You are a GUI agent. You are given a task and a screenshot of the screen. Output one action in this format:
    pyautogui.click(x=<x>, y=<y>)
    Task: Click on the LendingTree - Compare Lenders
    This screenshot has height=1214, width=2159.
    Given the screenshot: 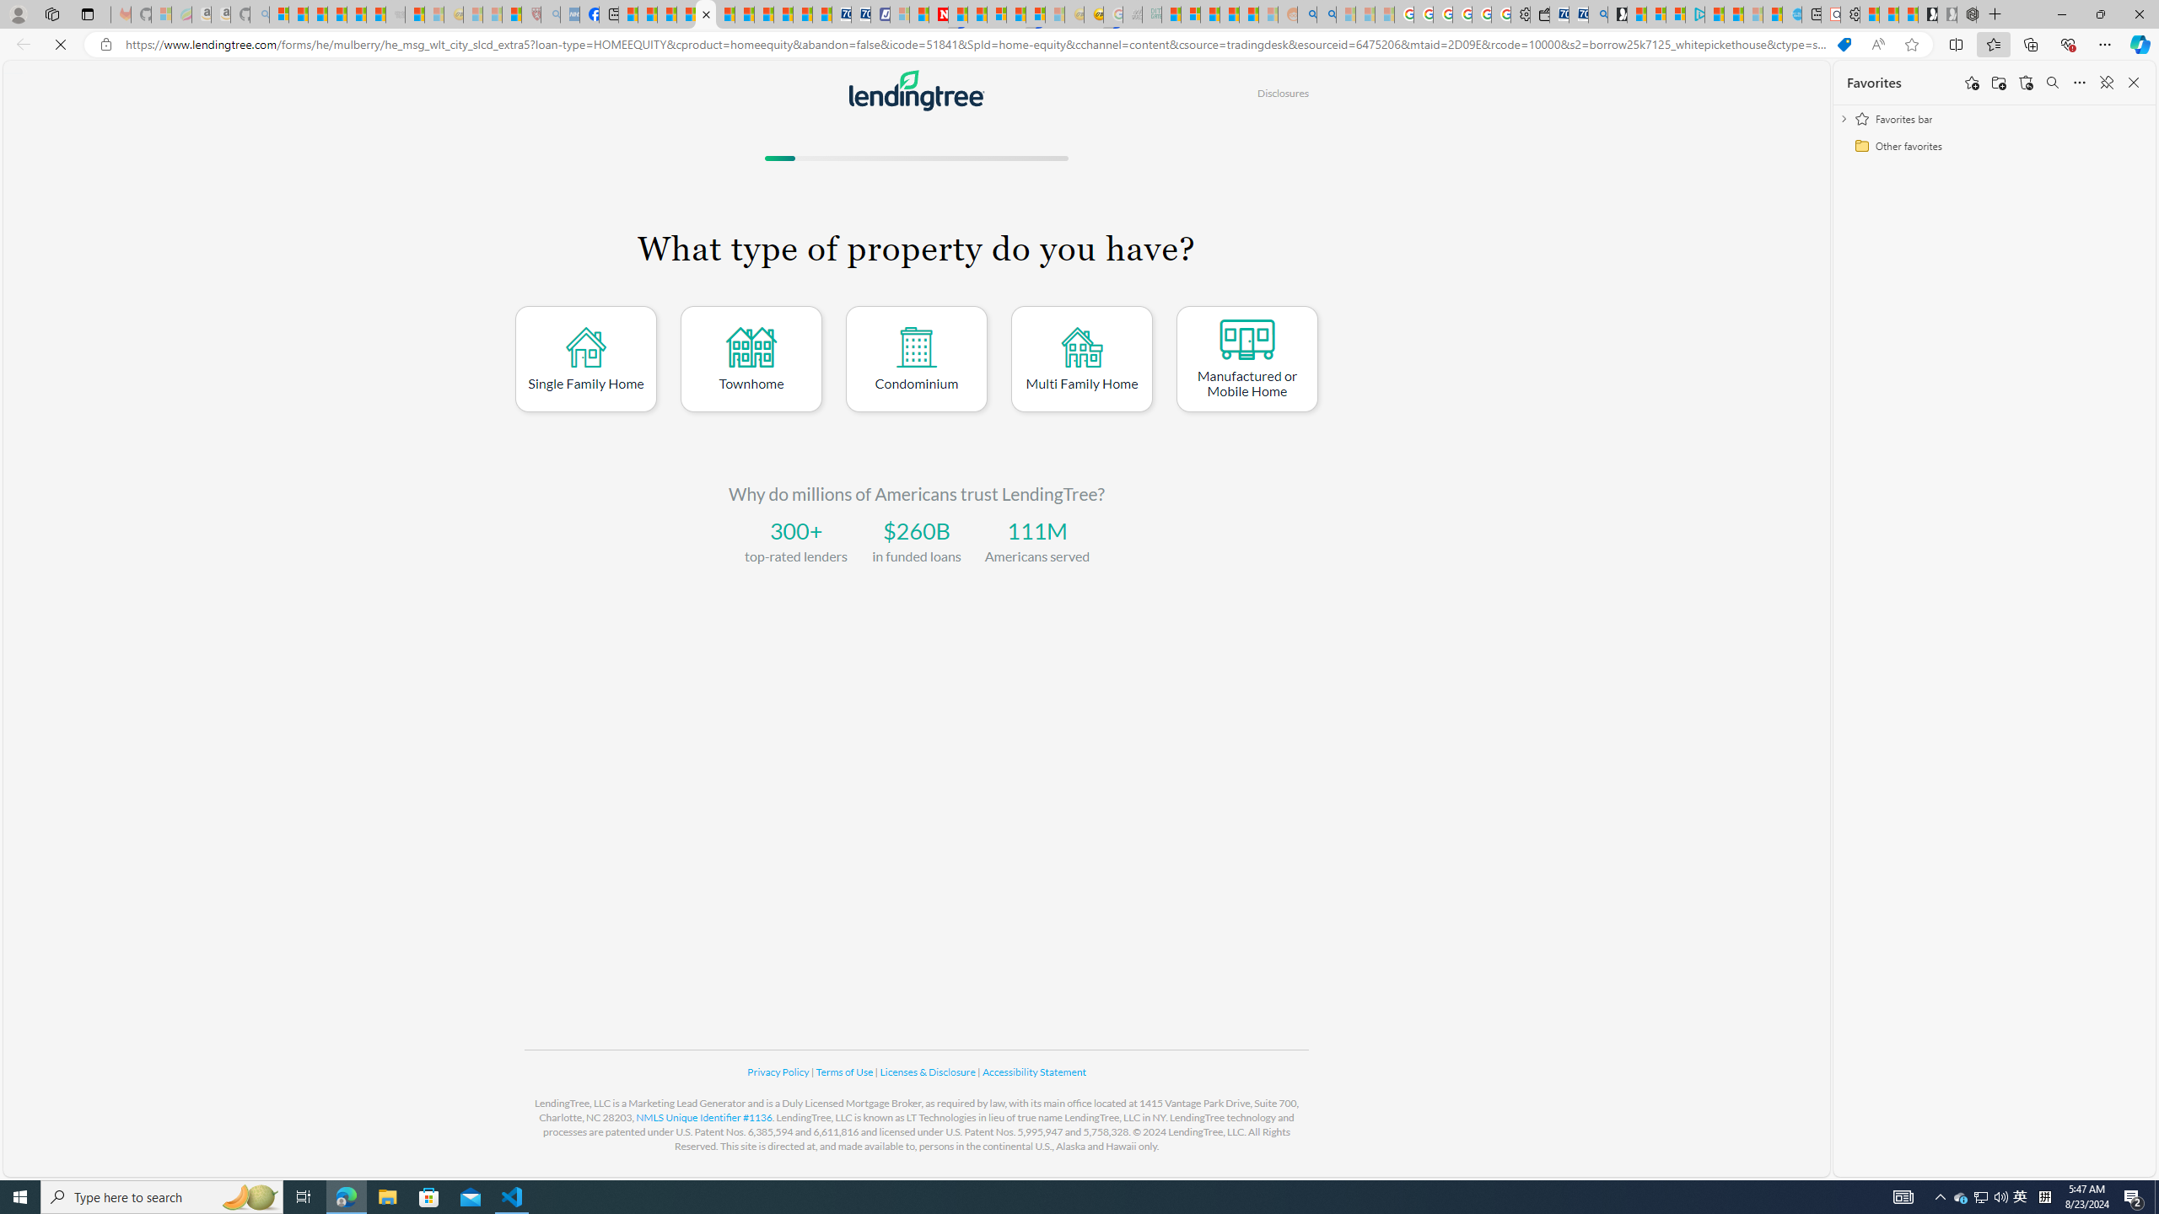 What is the action you would take?
    pyautogui.click(x=705, y=14)
    